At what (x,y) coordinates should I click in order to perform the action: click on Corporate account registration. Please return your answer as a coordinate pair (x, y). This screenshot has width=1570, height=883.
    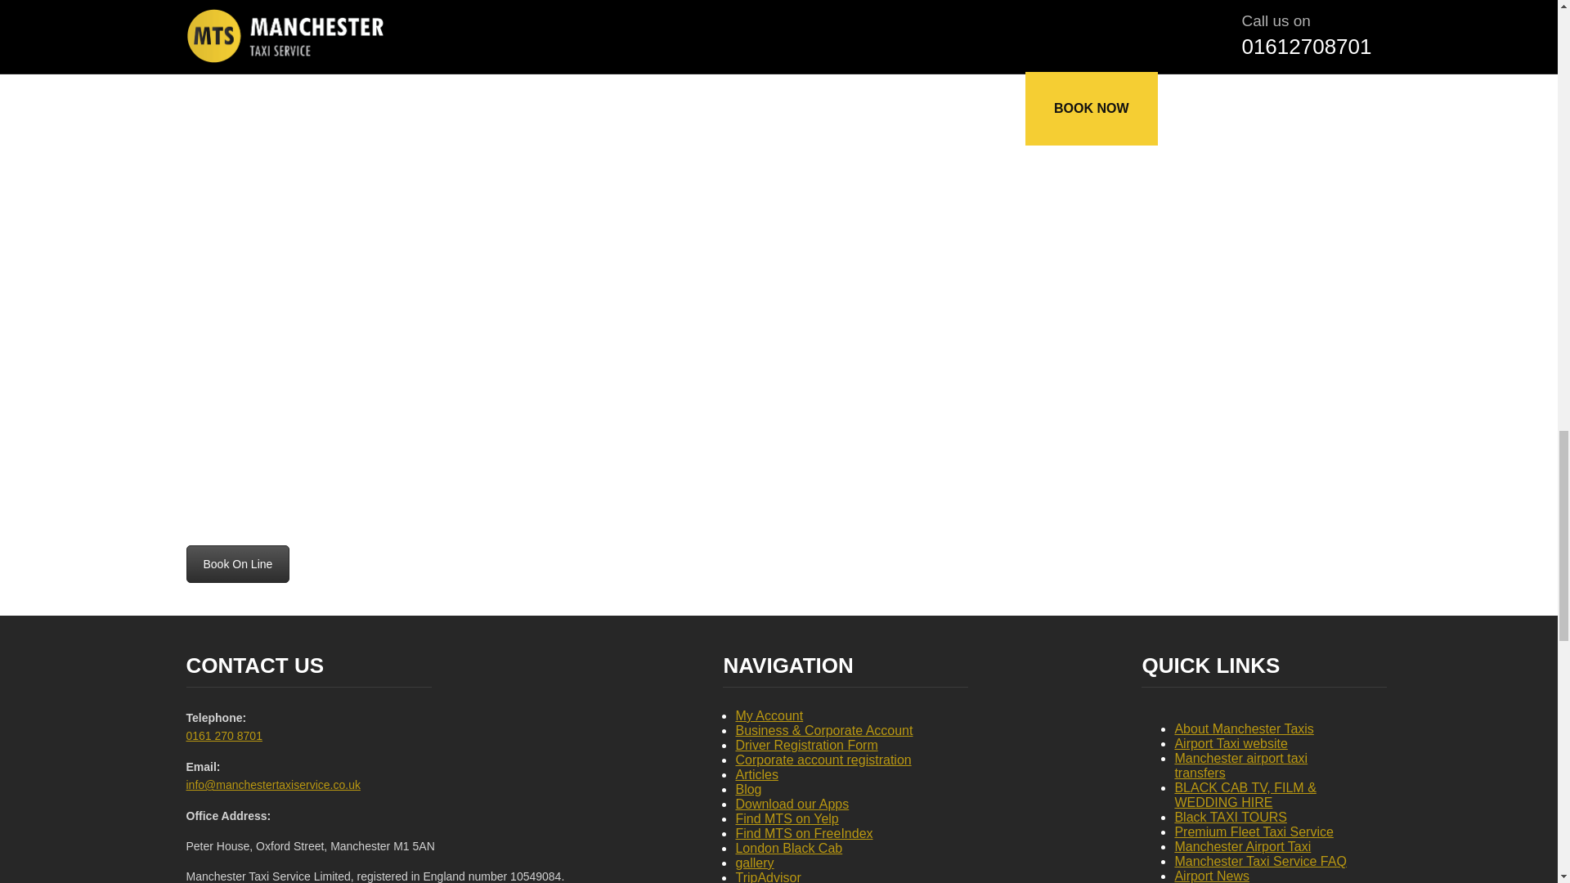
    Looking at the image, I should click on (823, 760).